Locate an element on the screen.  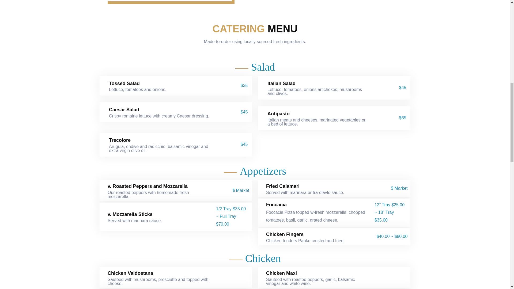
v. Mozzarella Sticks is located at coordinates (130, 215).